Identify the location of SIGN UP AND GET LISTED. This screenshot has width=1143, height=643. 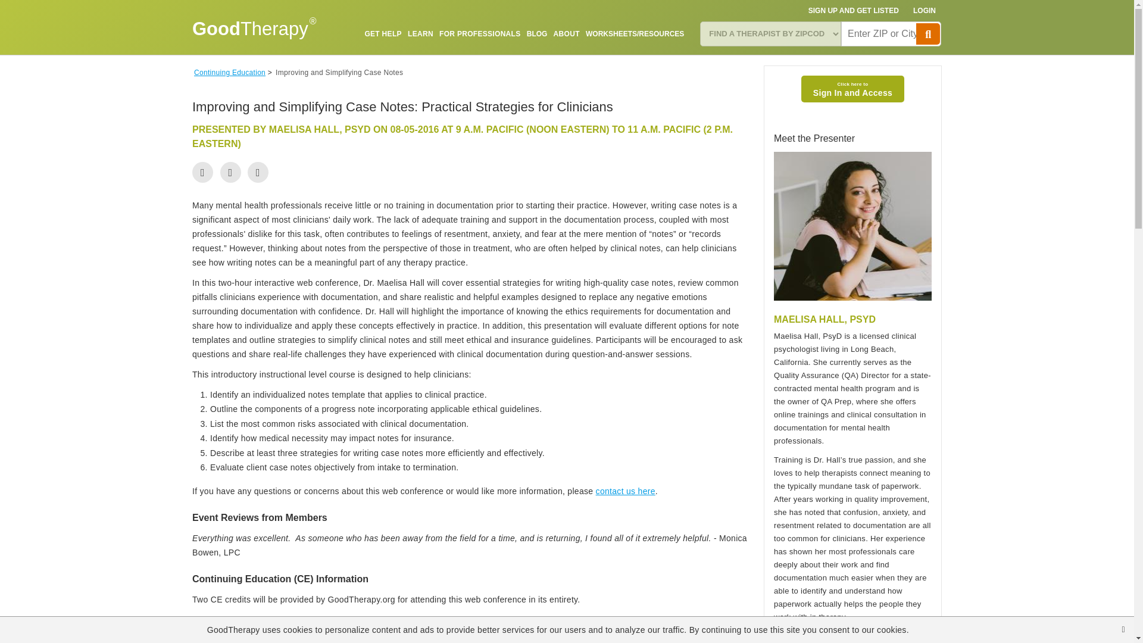
(854, 11).